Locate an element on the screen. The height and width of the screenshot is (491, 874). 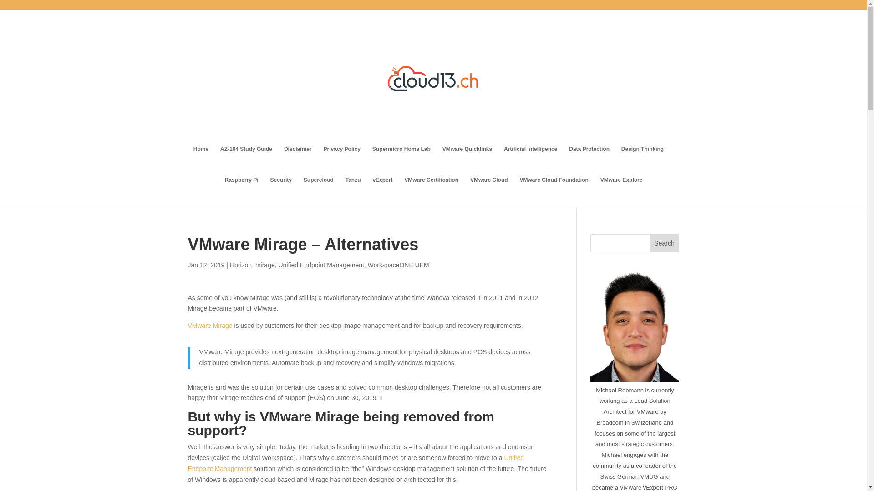
VMware Quicklinks is located at coordinates (467, 161).